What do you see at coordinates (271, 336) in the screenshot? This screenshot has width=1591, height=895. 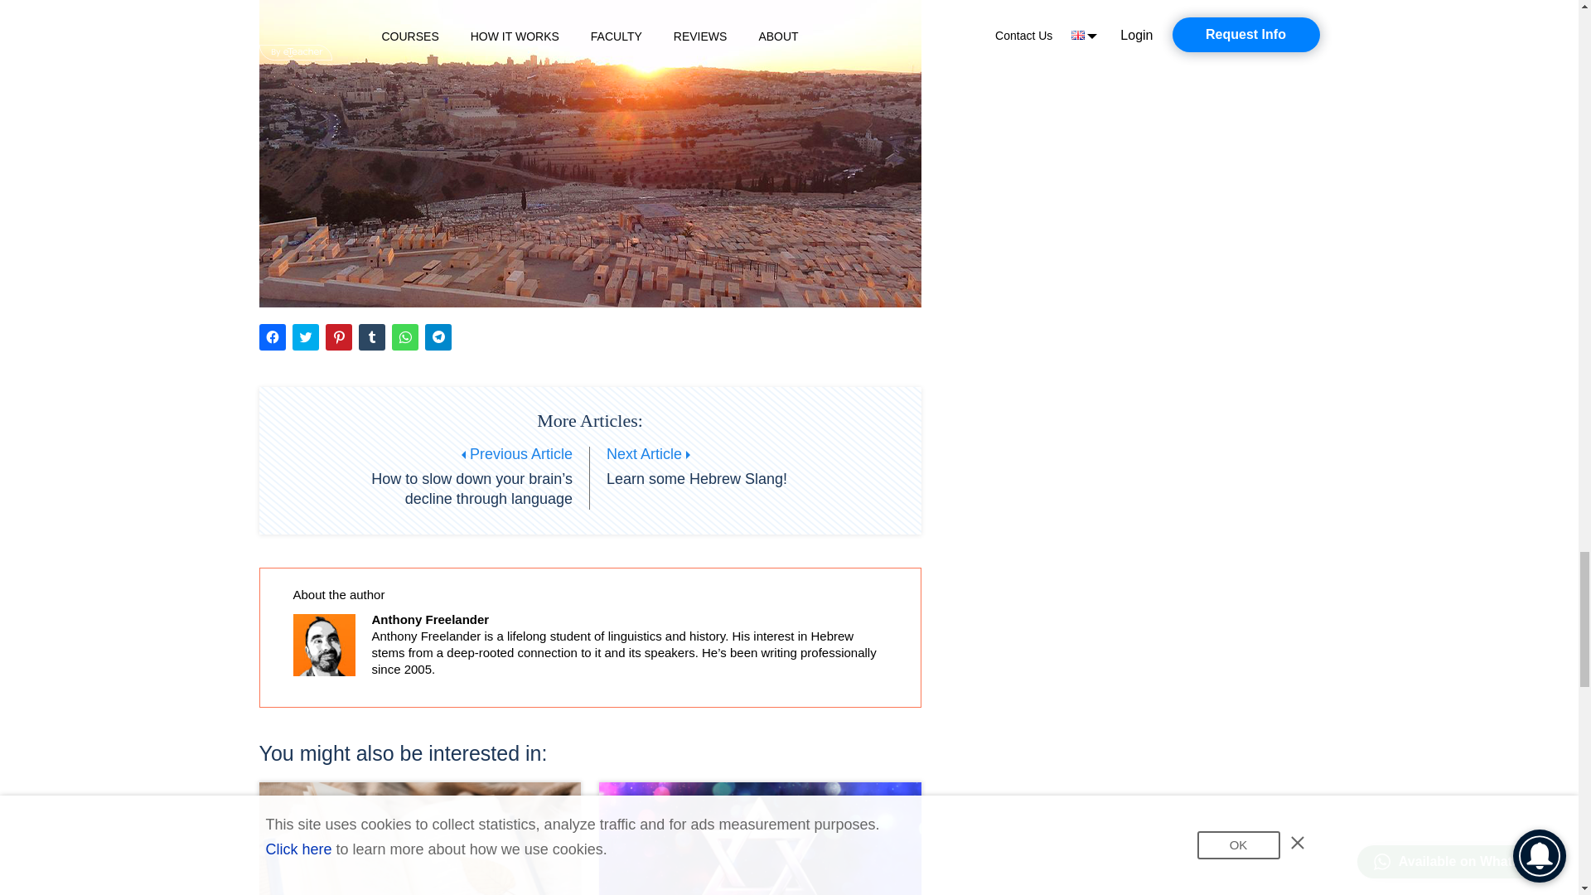 I see `Click to share on Facebook` at bounding box center [271, 336].